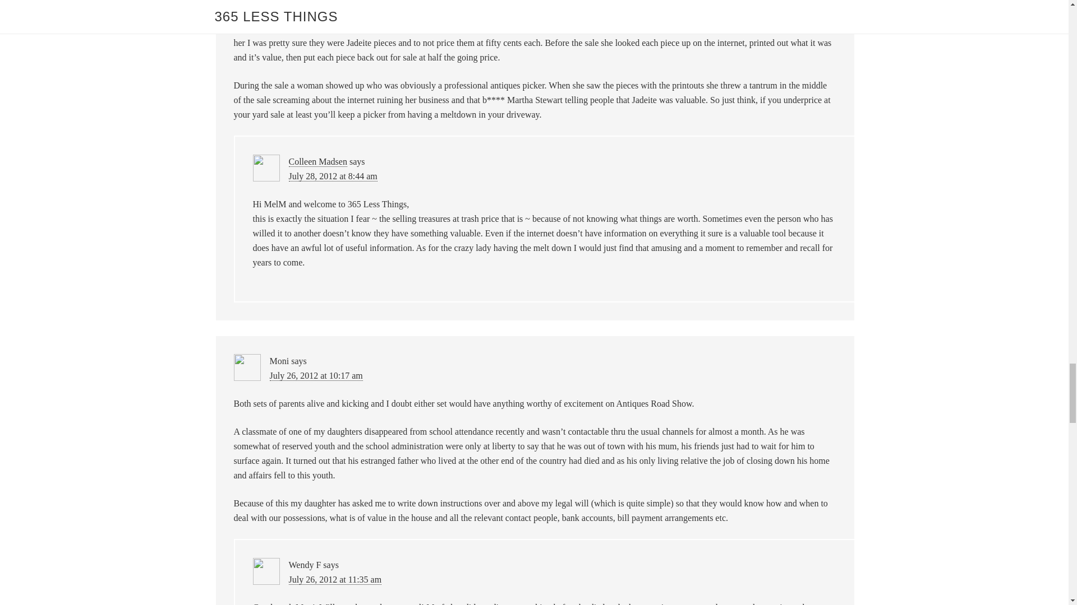 This screenshot has height=605, width=1077. What do you see at coordinates (317, 161) in the screenshot?
I see `Colleen Madsen` at bounding box center [317, 161].